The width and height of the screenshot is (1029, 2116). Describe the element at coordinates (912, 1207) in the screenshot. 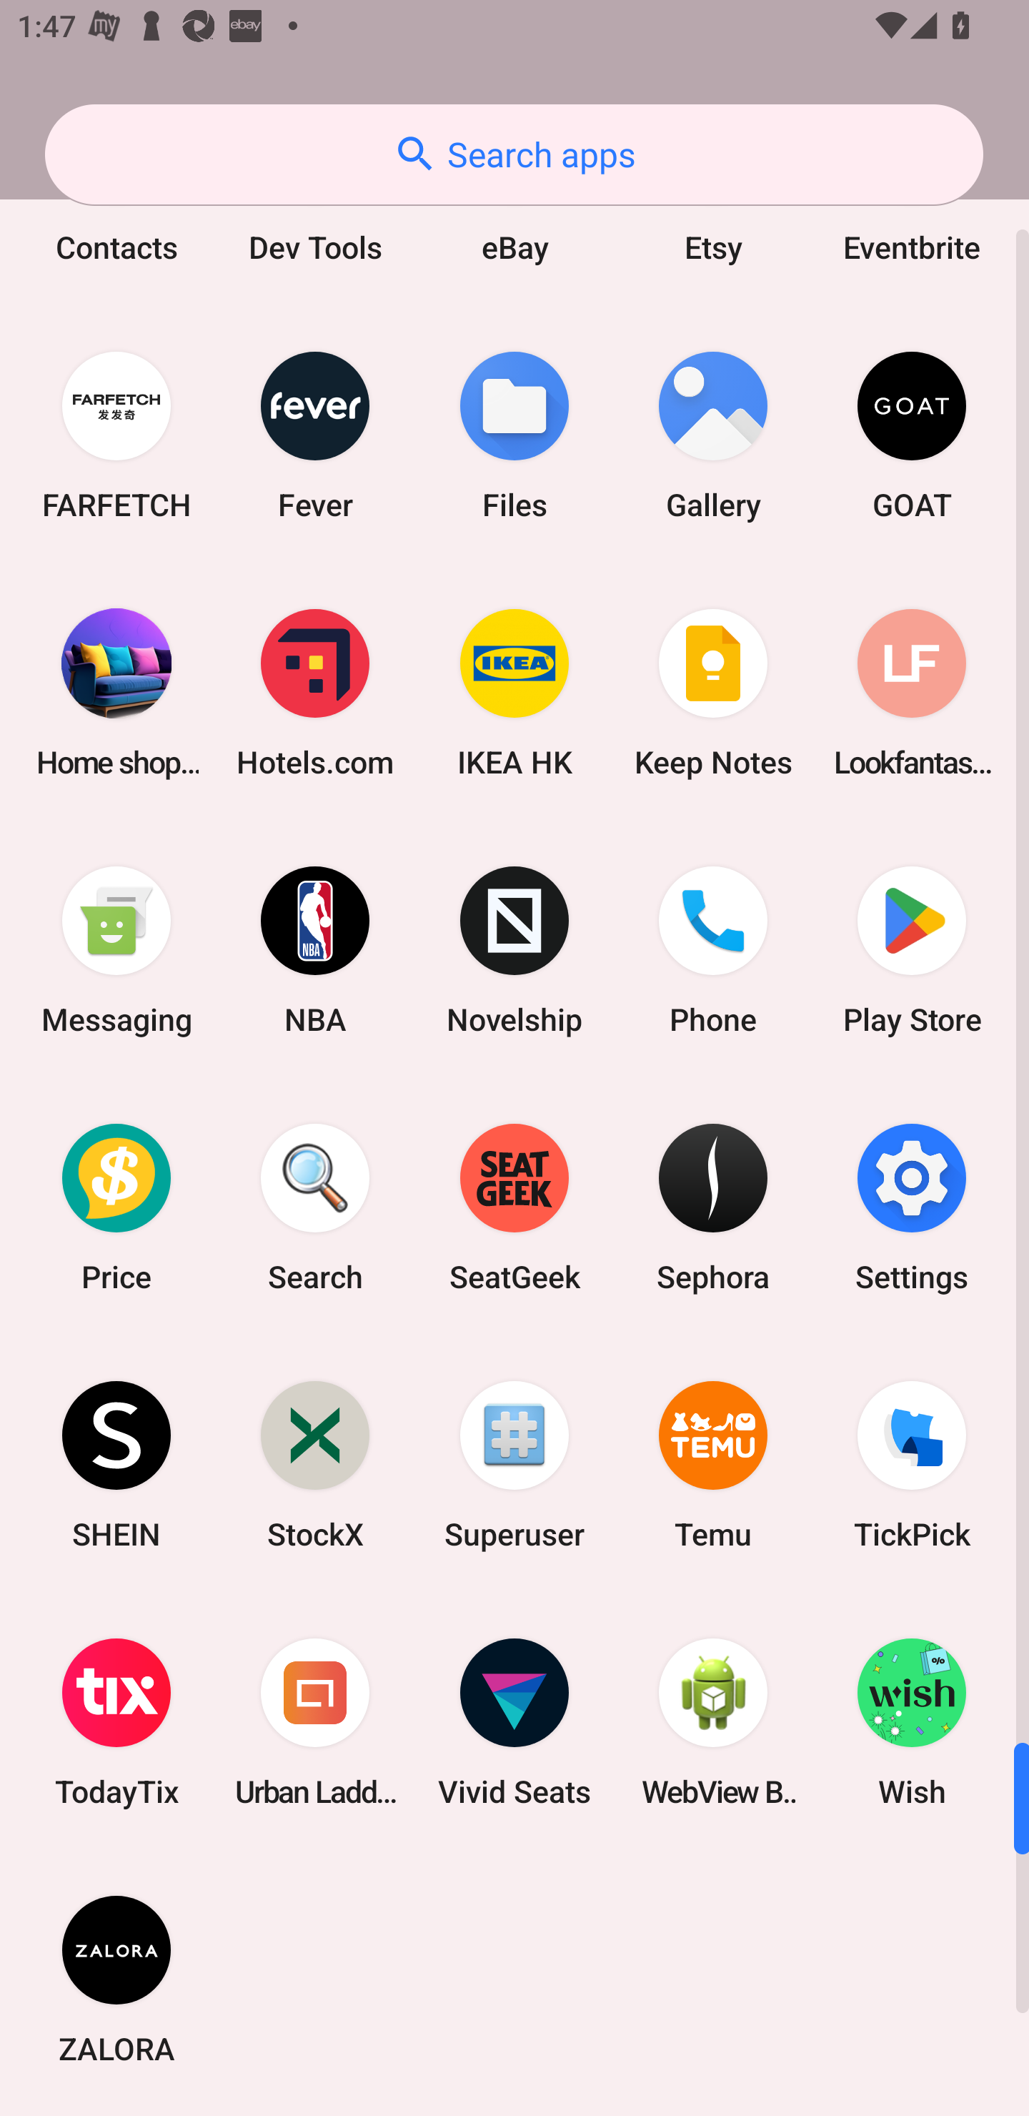

I see `Settings` at that location.